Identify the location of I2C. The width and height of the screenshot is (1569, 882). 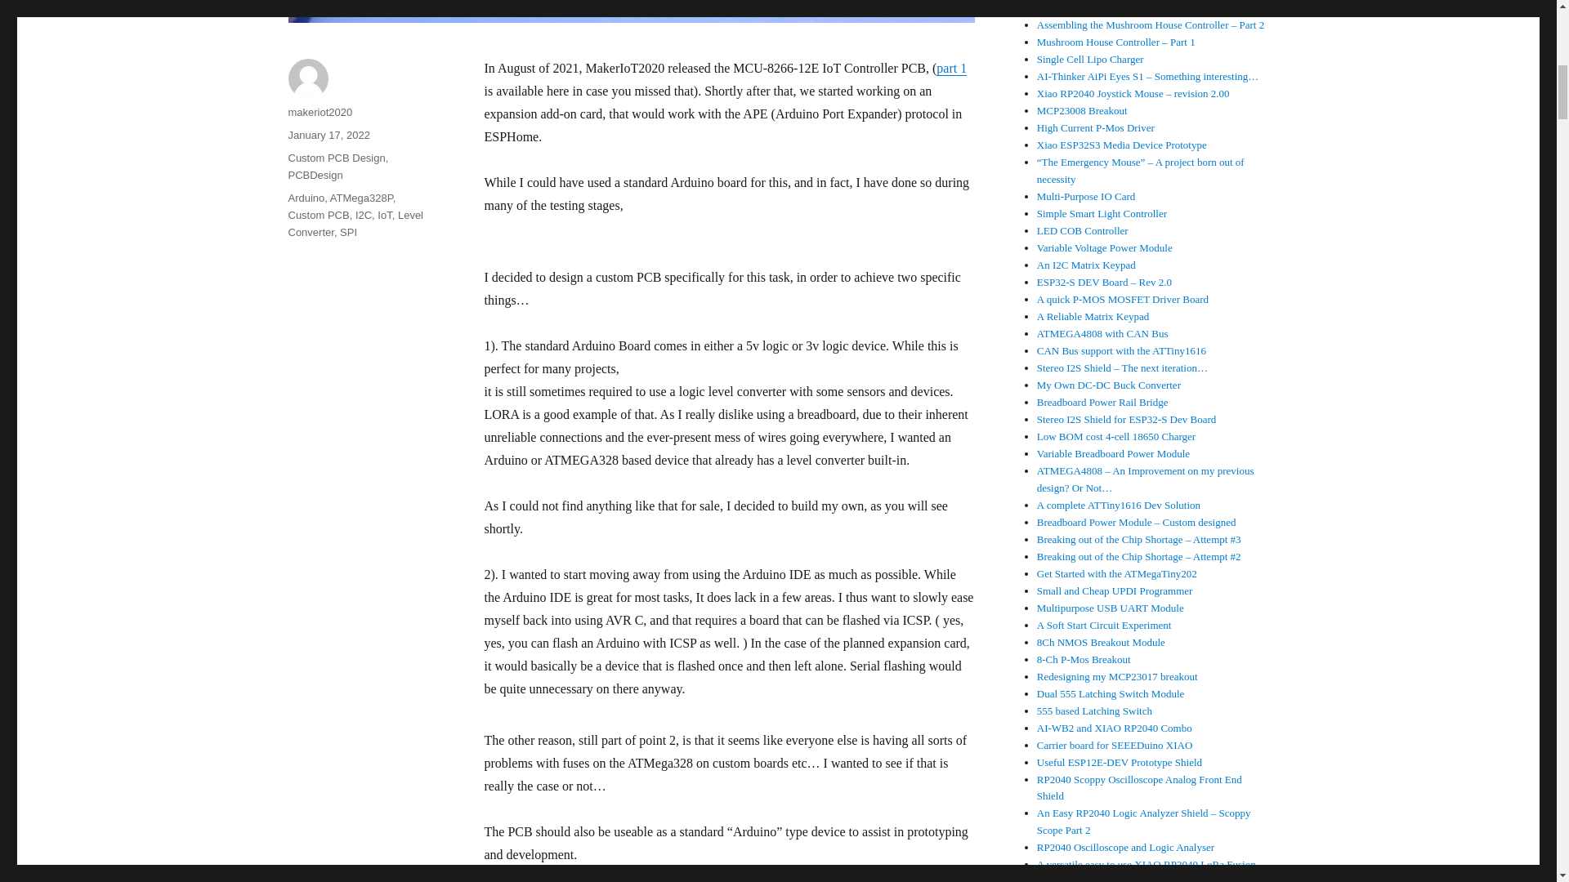
(364, 215).